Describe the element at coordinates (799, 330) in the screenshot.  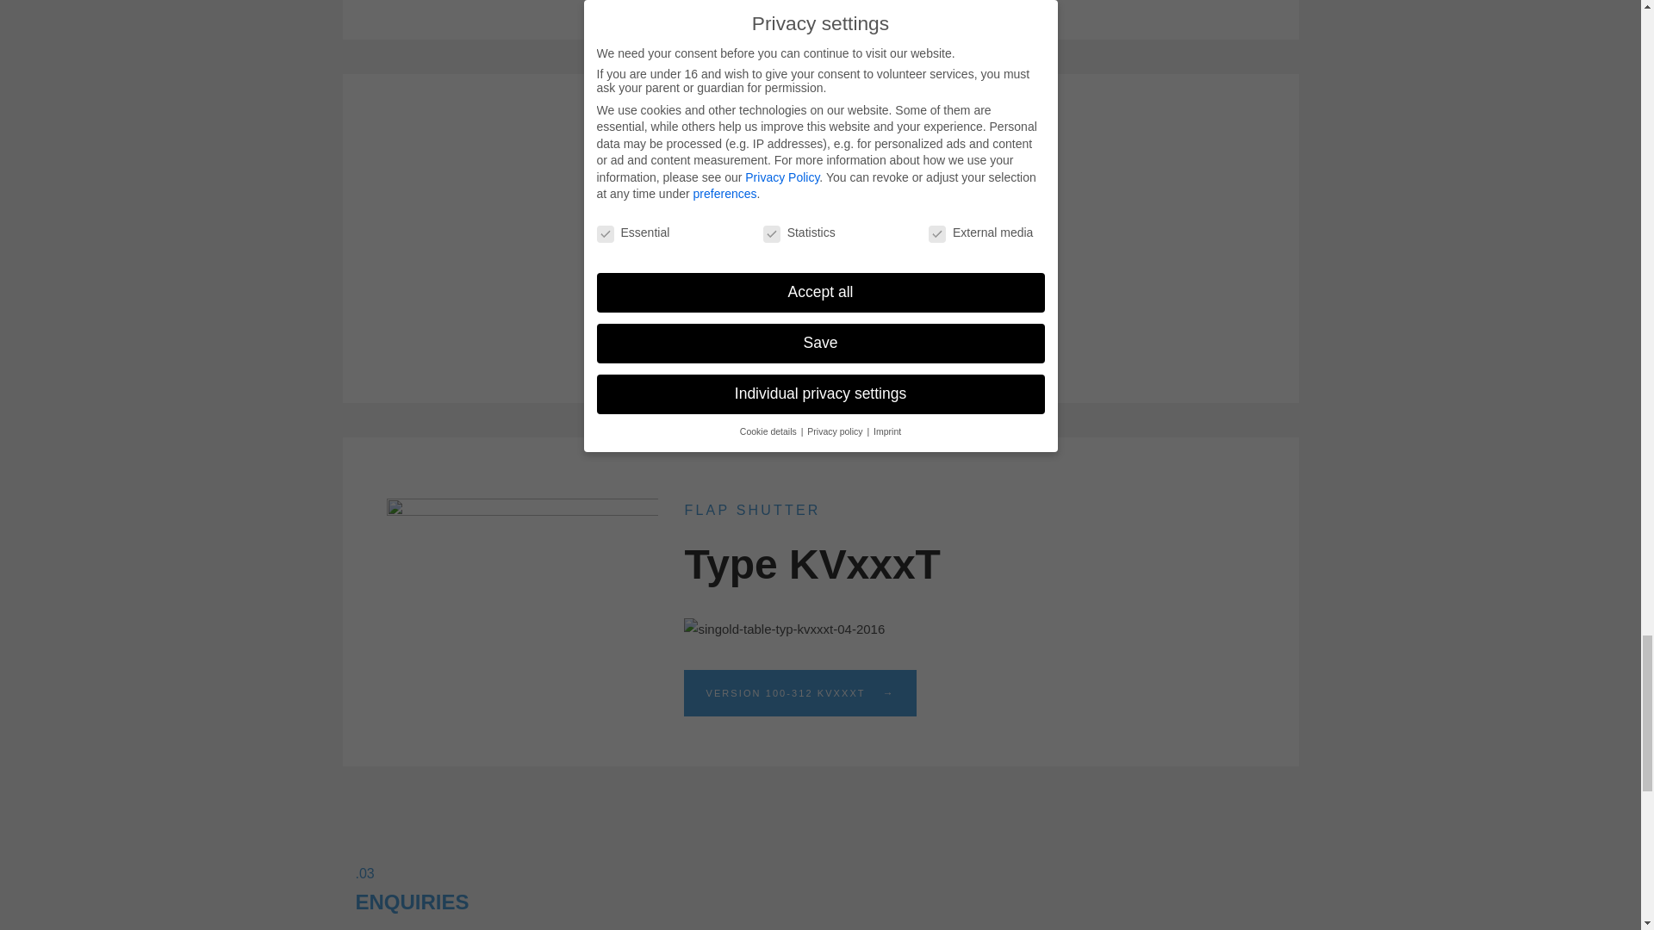
I see `VERSION 100-310 KVXXXB` at that location.